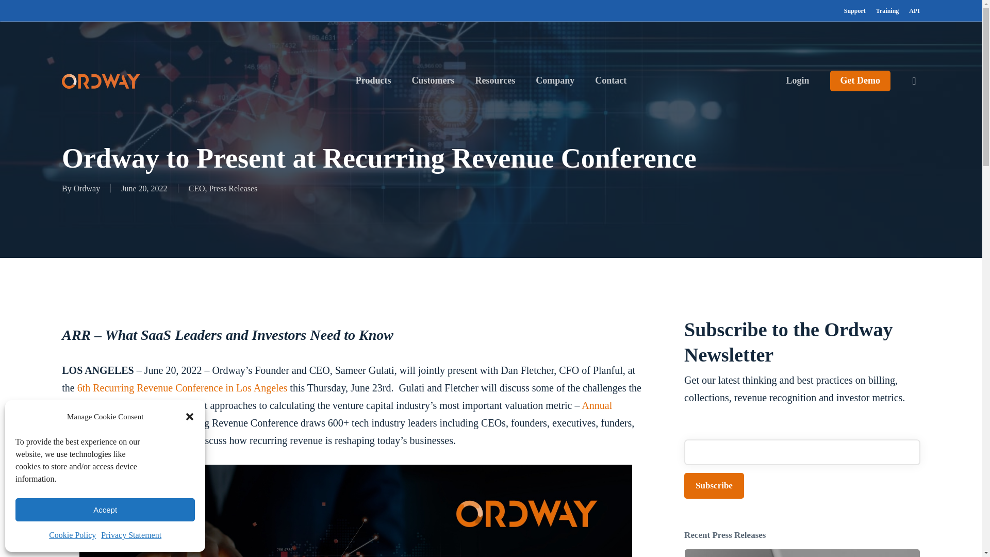  Describe the element at coordinates (495, 80) in the screenshot. I see `Resources` at that location.